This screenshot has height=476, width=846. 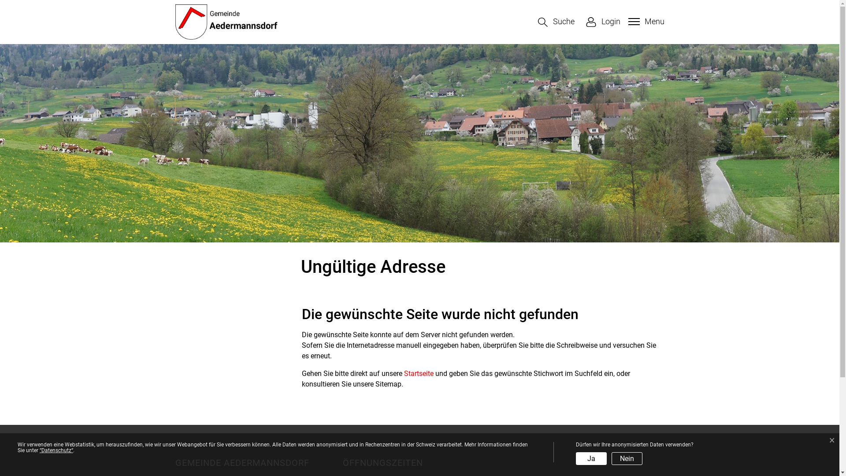 What do you see at coordinates (645, 21) in the screenshot?
I see `Menu` at bounding box center [645, 21].